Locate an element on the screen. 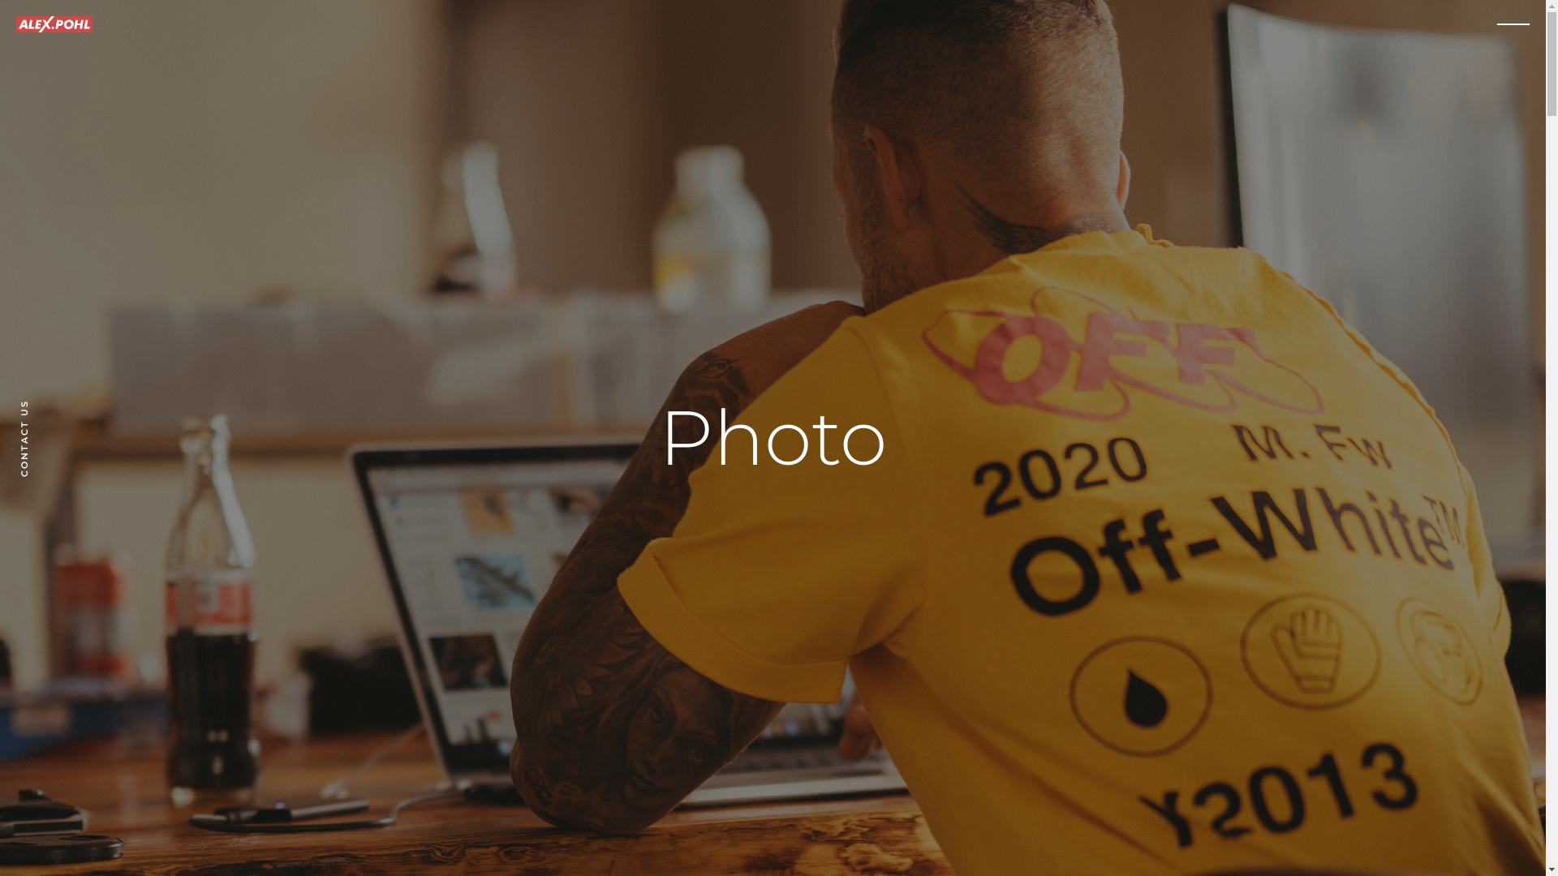 The width and height of the screenshot is (1558, 876). CONTACT is located at coordinates (1276, 389).